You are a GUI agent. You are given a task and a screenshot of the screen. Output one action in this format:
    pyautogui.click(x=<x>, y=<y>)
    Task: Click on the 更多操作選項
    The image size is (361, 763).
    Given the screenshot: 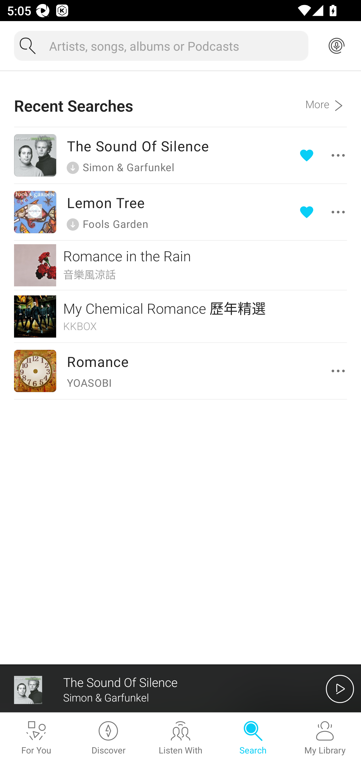 What is the action you would take?
    pyautogui.click(x=340, y=371)
    